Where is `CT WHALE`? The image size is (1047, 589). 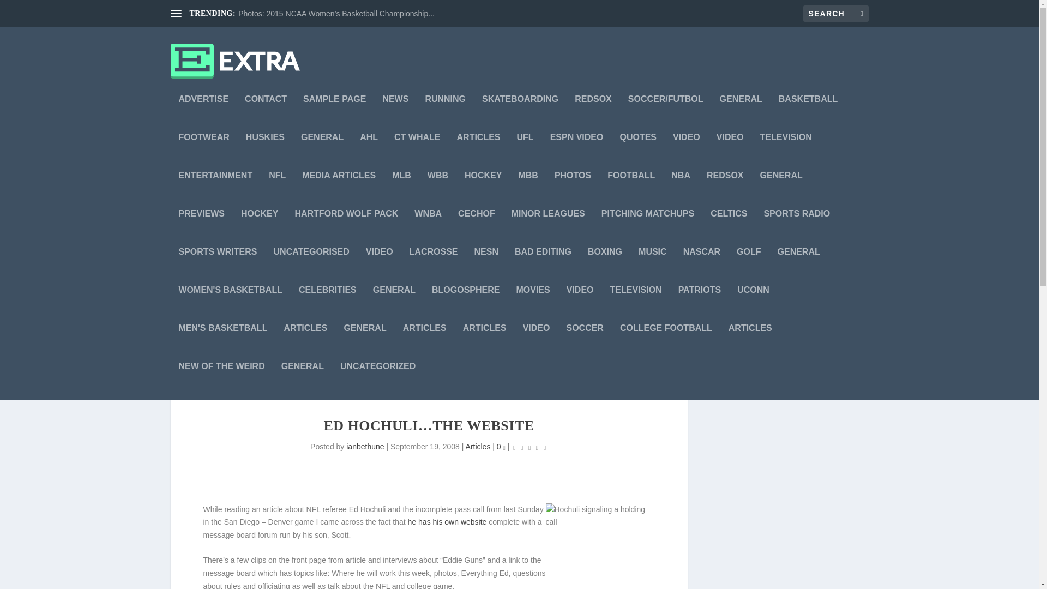
CT WHALE is located at coordinates (417, 152).